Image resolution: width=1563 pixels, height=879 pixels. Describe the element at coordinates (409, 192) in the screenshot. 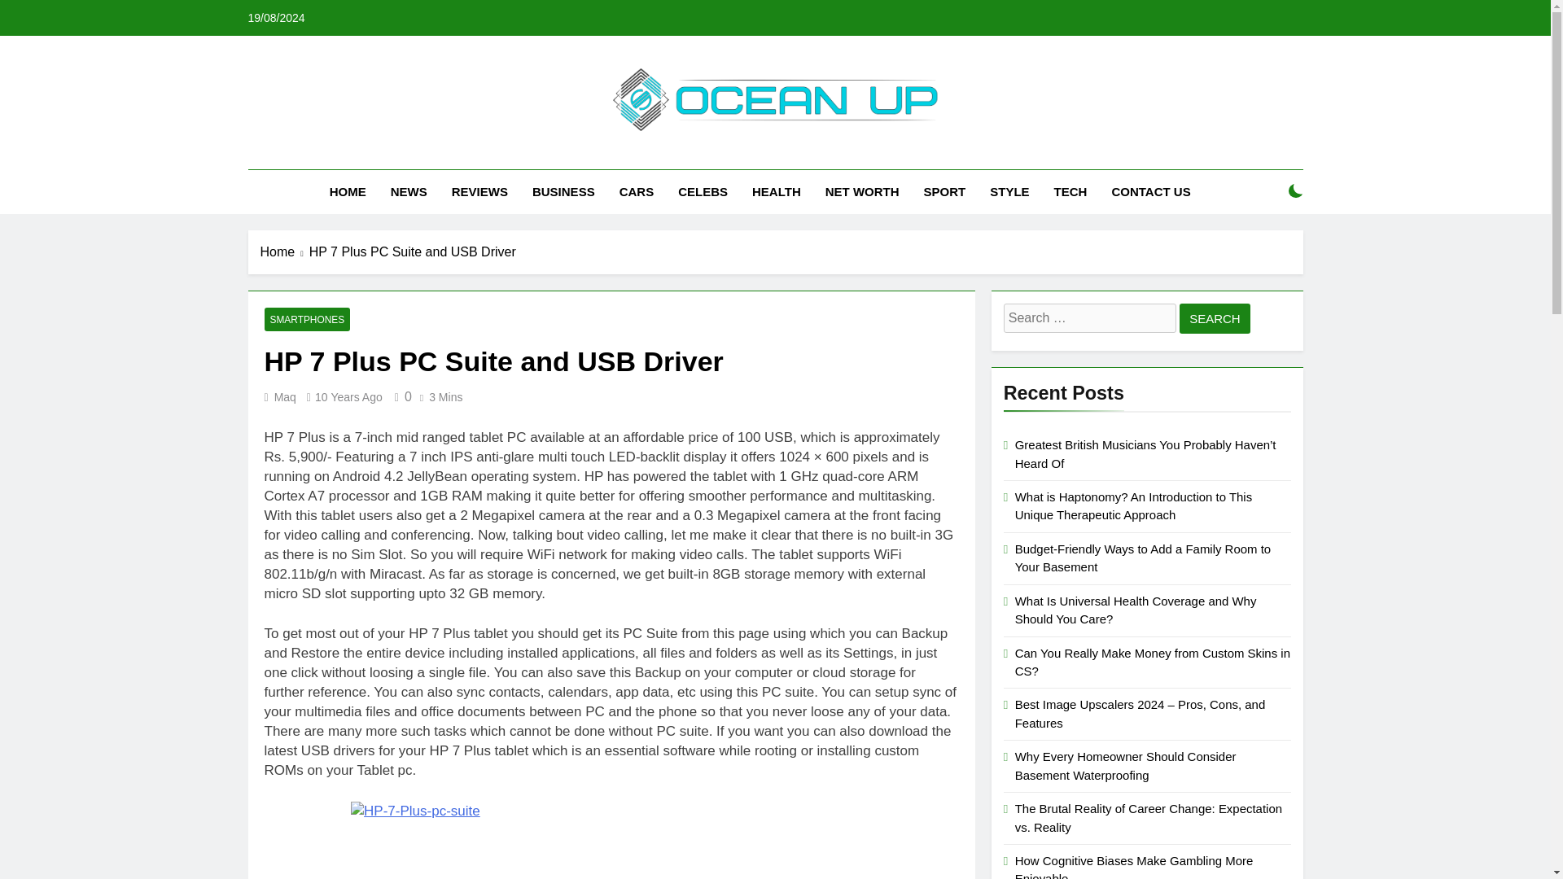

I see `NEWS` at that location.